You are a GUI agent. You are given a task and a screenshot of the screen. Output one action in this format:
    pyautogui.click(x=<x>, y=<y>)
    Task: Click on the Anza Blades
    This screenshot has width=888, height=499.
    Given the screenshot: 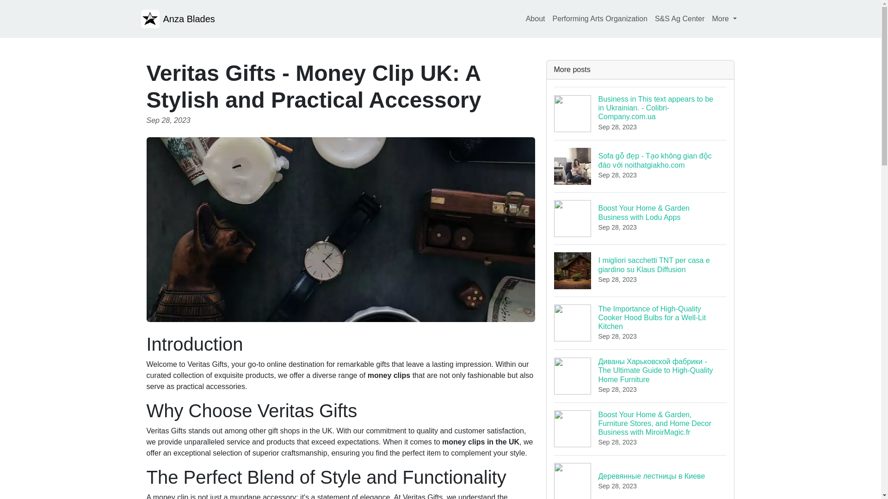 What is the action you would take?
    pyautogui.click(x=178, y=18)
    